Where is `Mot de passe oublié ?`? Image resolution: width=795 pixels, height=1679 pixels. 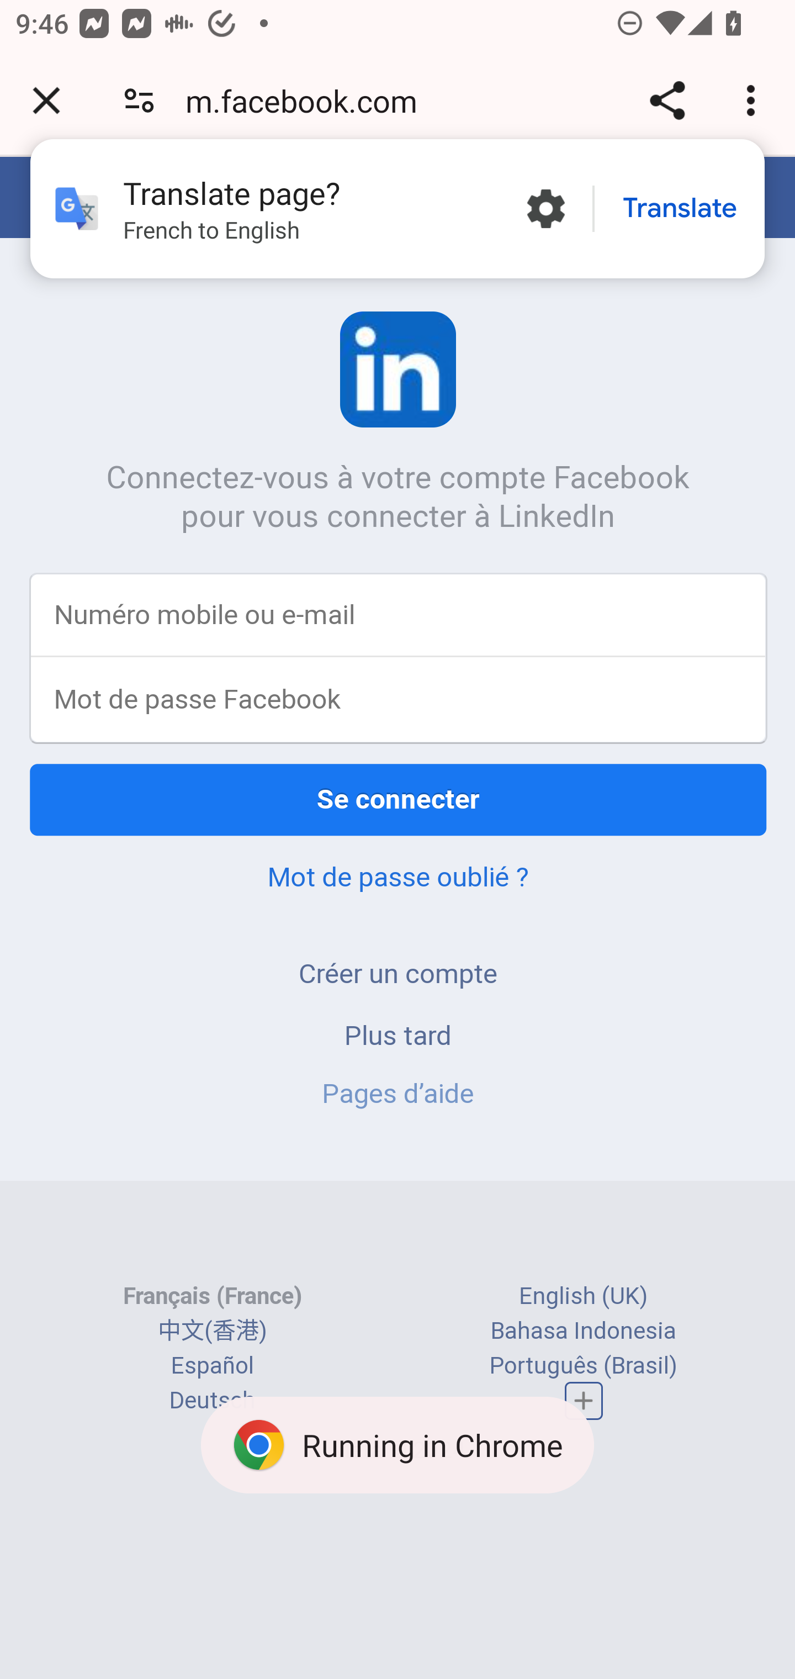 Mot de passe oublié ? is located at coordinates (397, 878).